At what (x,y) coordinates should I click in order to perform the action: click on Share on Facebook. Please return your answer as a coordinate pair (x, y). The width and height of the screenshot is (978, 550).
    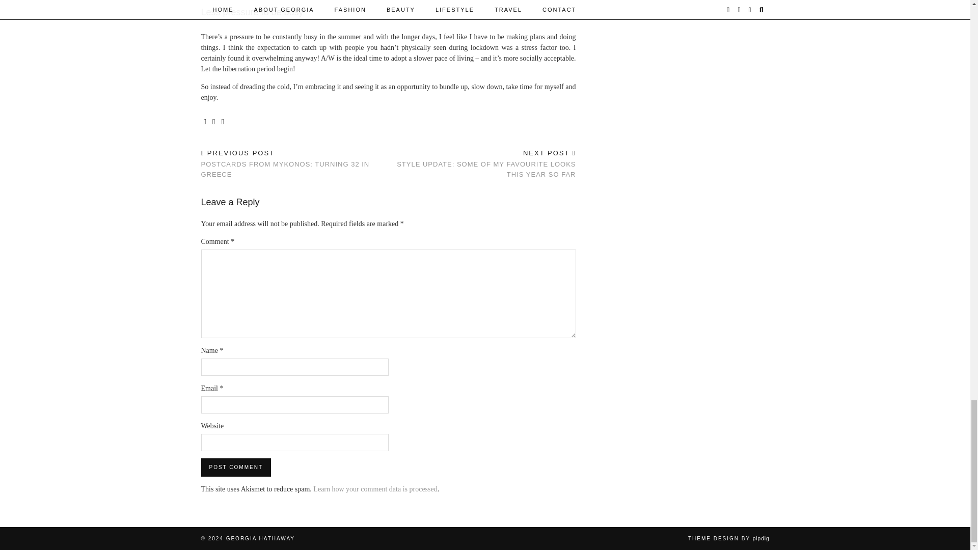
    Looking at the image, I should click on (205, 122).